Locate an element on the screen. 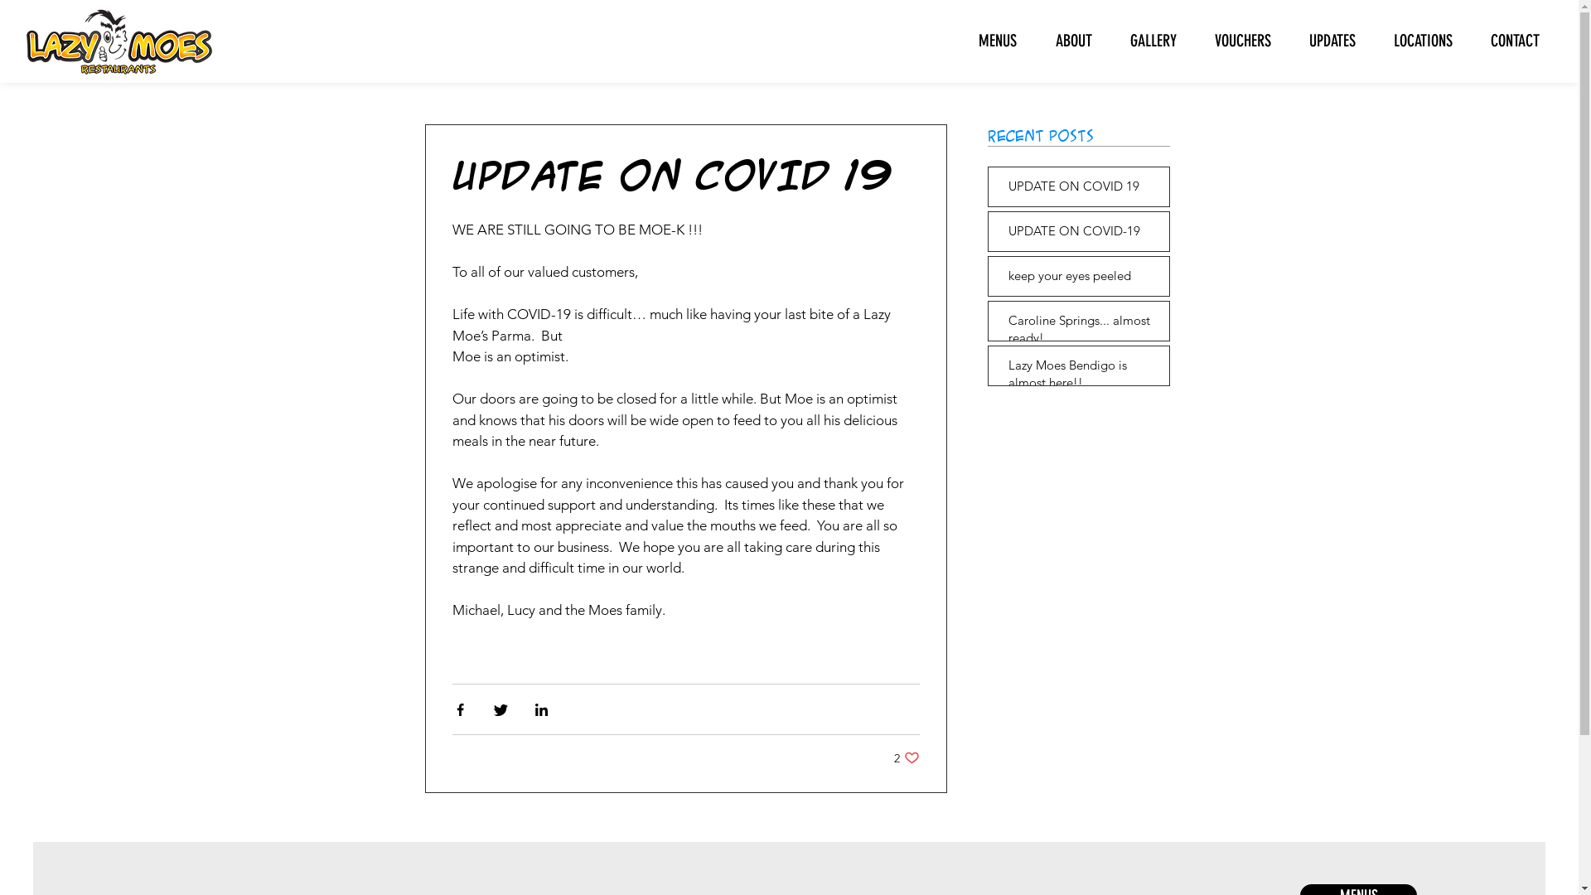  UPDATE ON COVID 19 is located at coordinates (1083, 189).